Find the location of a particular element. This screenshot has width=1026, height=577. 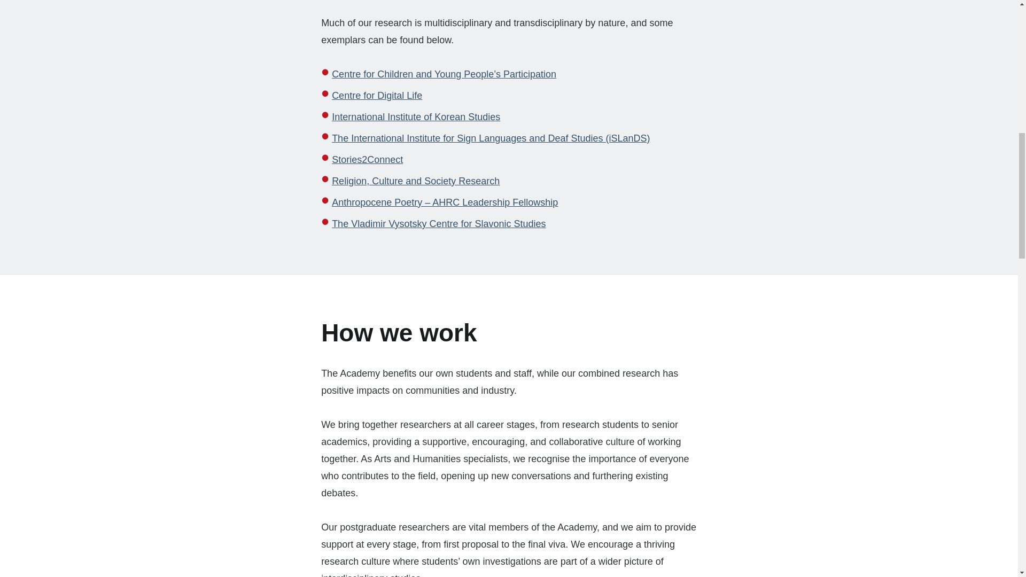

International Institute of Korean Studies is located at coordinates (416, 116).